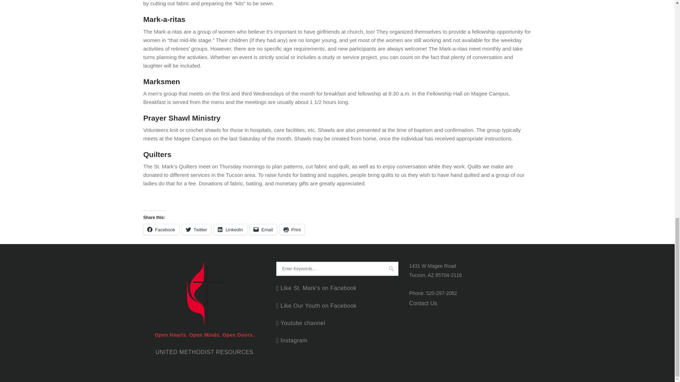  Describe the element at coordinates (230, 229) in the screenshot. I see `Click to share on LinkedIn` at that location.